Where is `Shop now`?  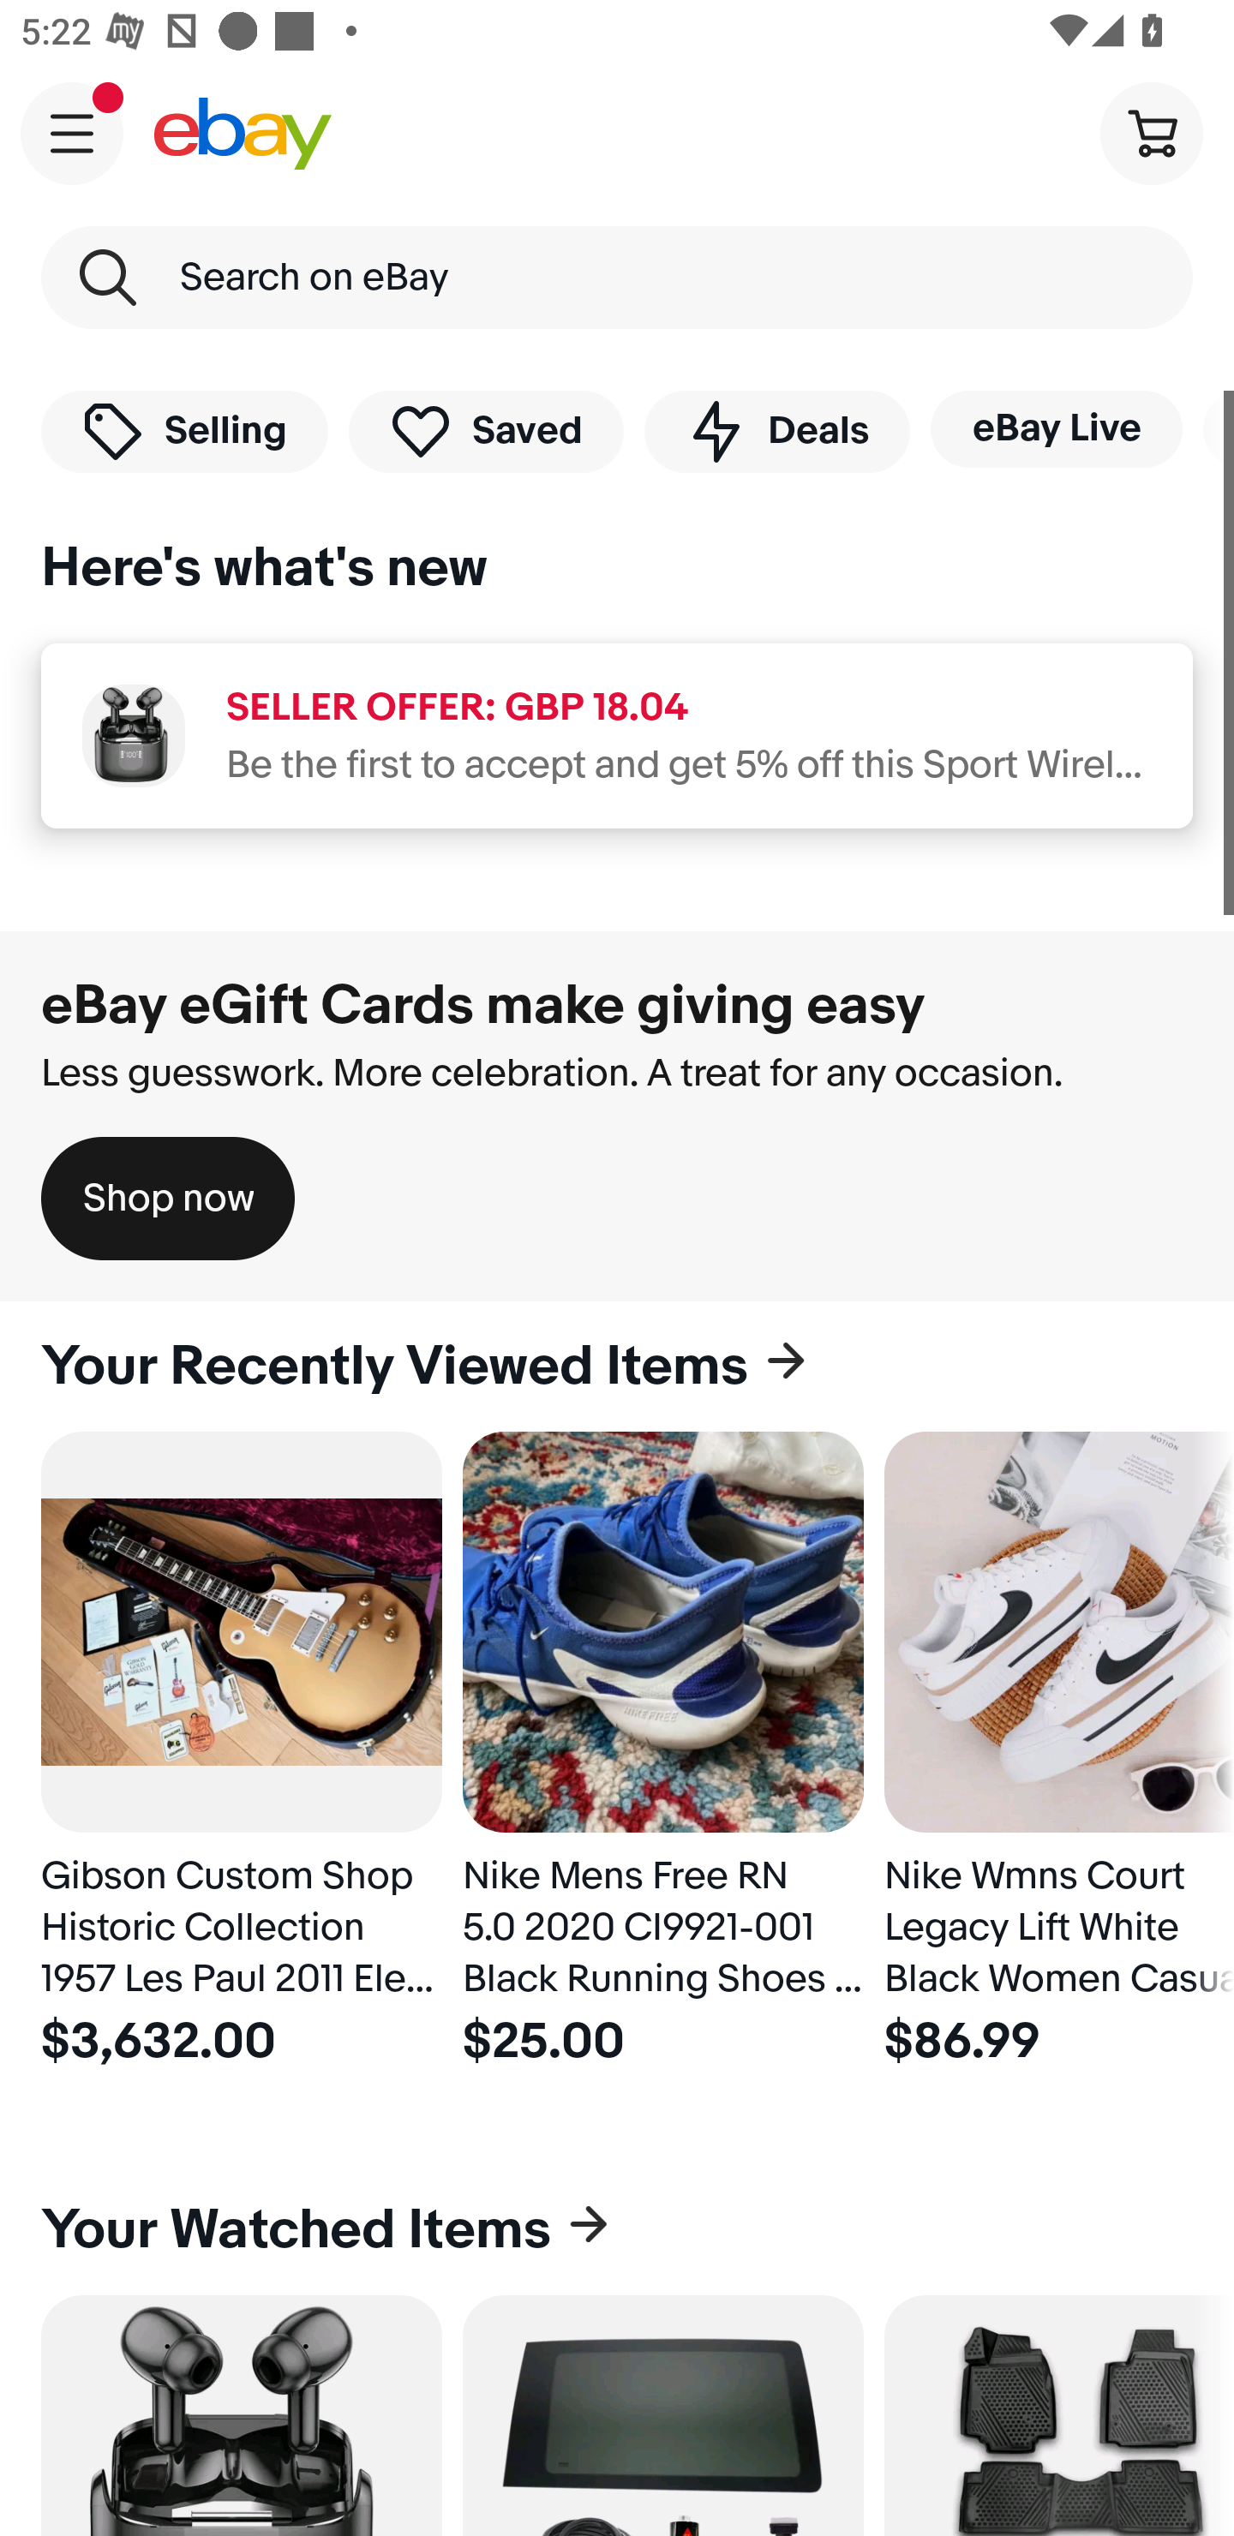
Shop now is located at coordinates (168, 1198).